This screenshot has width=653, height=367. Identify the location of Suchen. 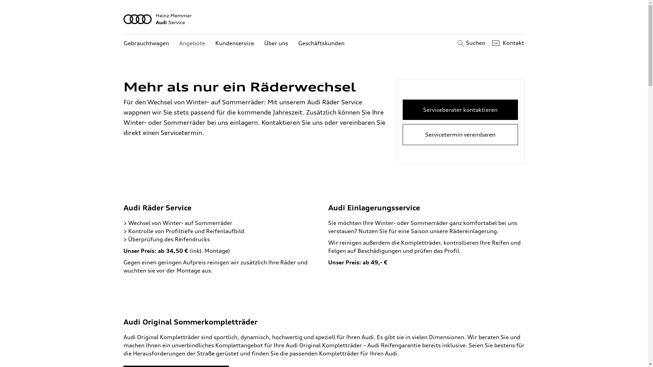
(471, 43).